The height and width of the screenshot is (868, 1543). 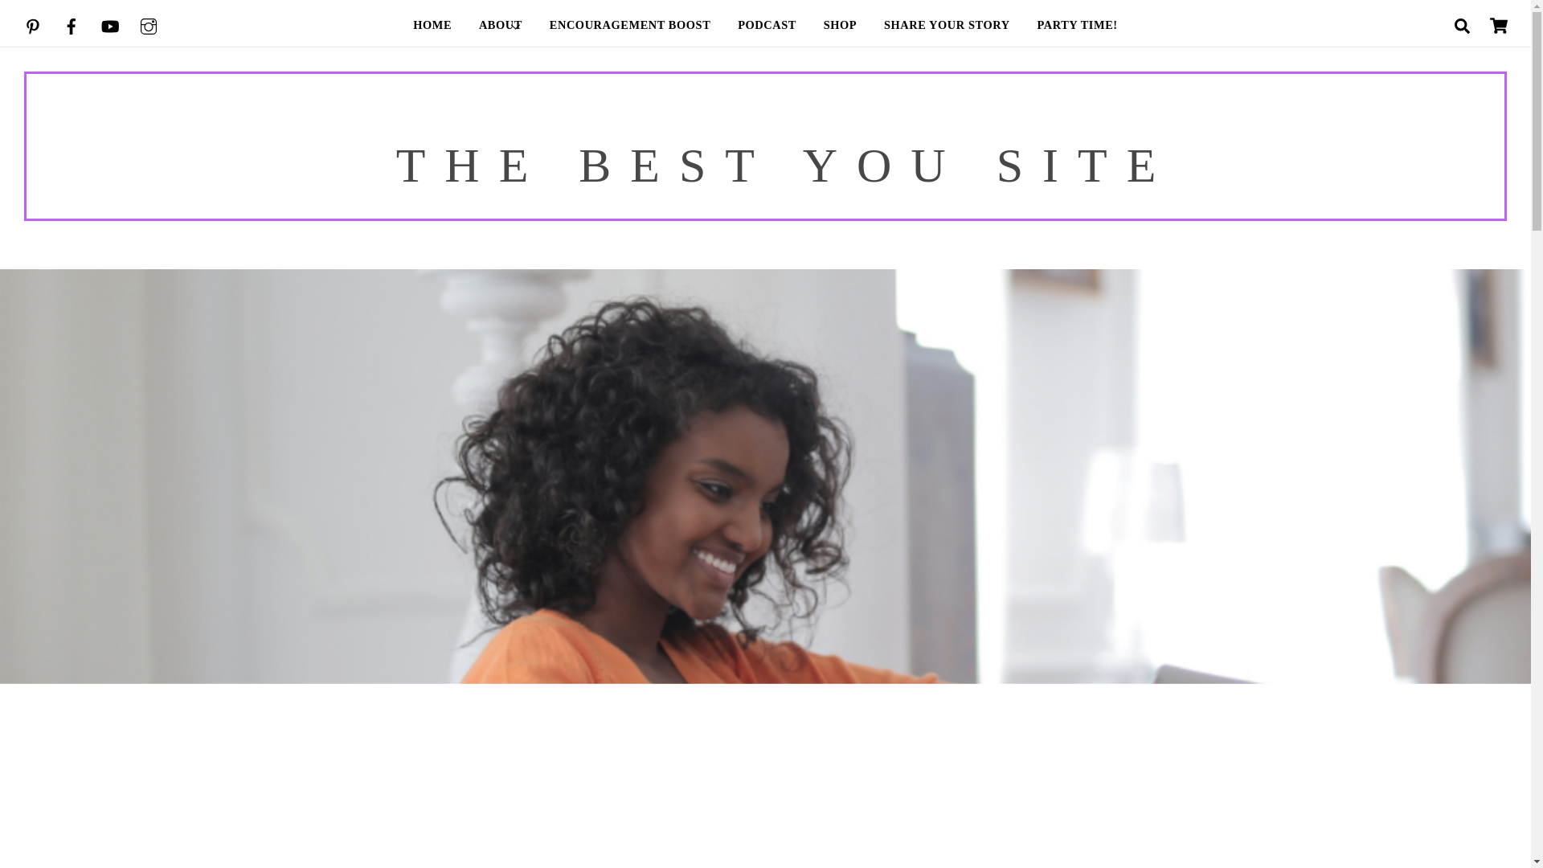 What do you see at coordinates (786, 165) in the screenshot?
I see `THE BEST YOU SITE` at bounding box center [786, 165].